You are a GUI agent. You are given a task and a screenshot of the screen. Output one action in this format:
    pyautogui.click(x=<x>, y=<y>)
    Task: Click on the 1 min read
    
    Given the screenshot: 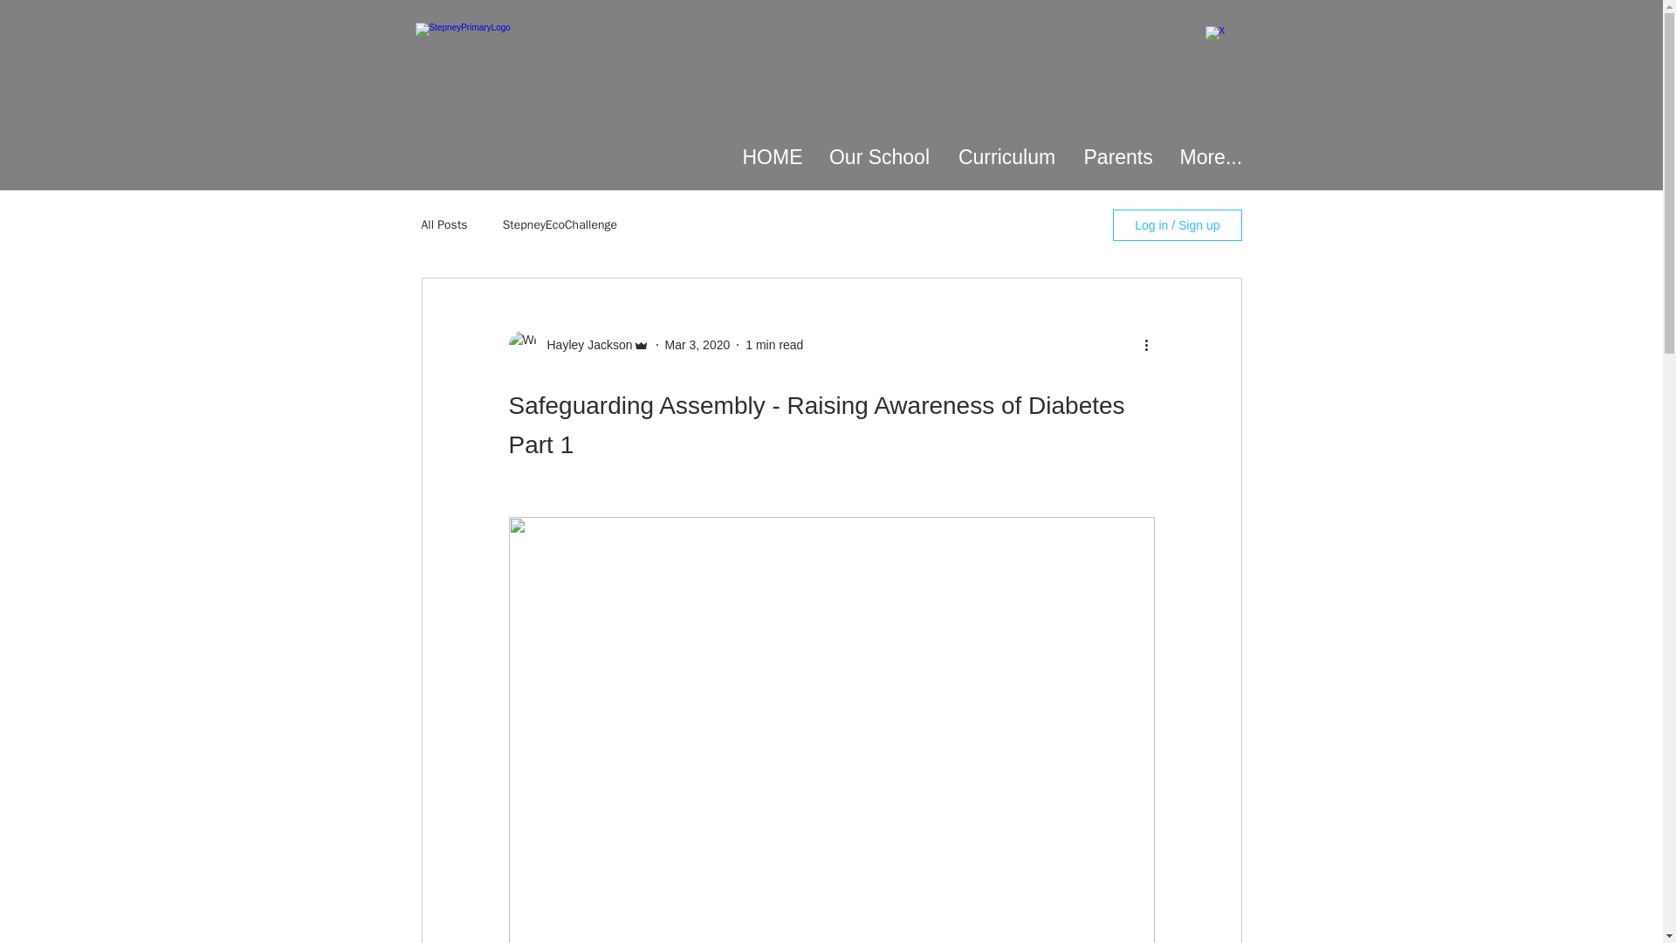 What is the action you would take?
    pyautogui.click(x=773, y=343)
    